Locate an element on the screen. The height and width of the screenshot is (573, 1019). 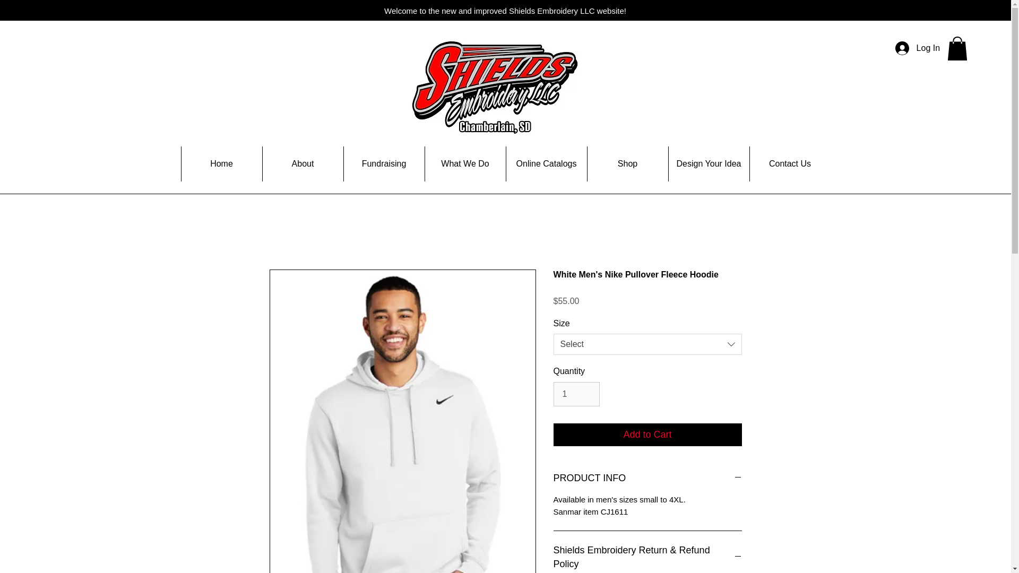
Fundraising is located at coordinates (383, 164).